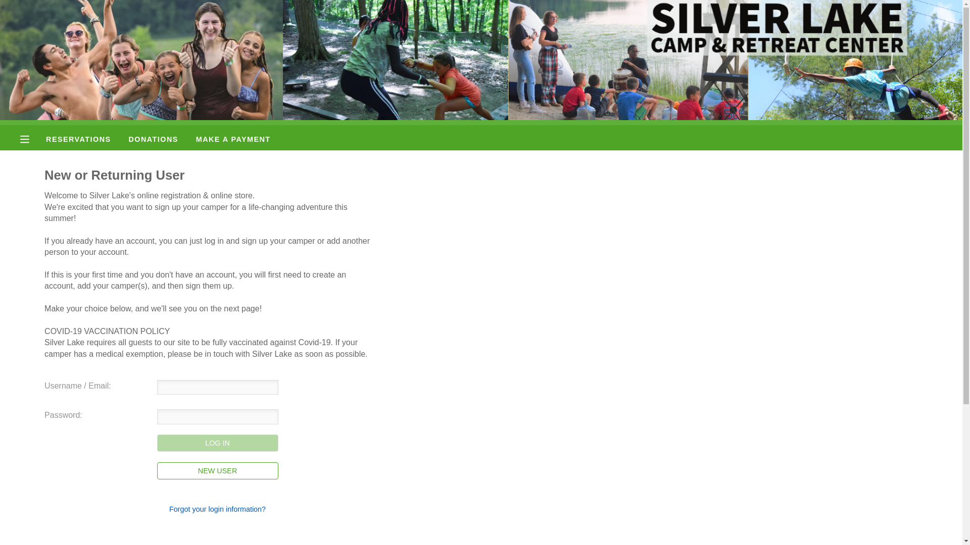 Image resolution: width=970 pixels, height=545 pixels. What do you see at coordinates (233, 139) in the screenshot?
I see `MAKE A PAYMENT` at bounding box center [233, 139].